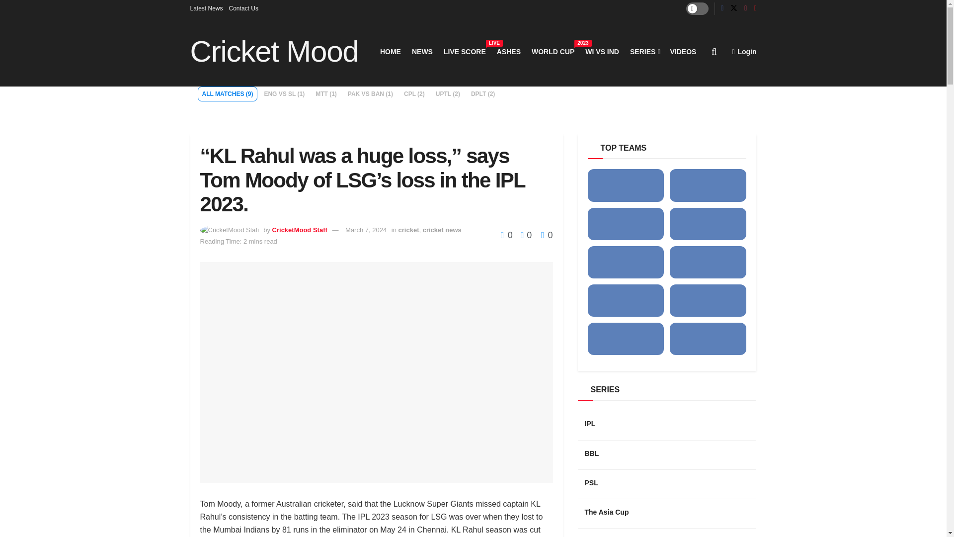  What do you see at coordinates (683, 51) in the screenshot?
I see `VIDEOS` at bounding box center [683, 51].